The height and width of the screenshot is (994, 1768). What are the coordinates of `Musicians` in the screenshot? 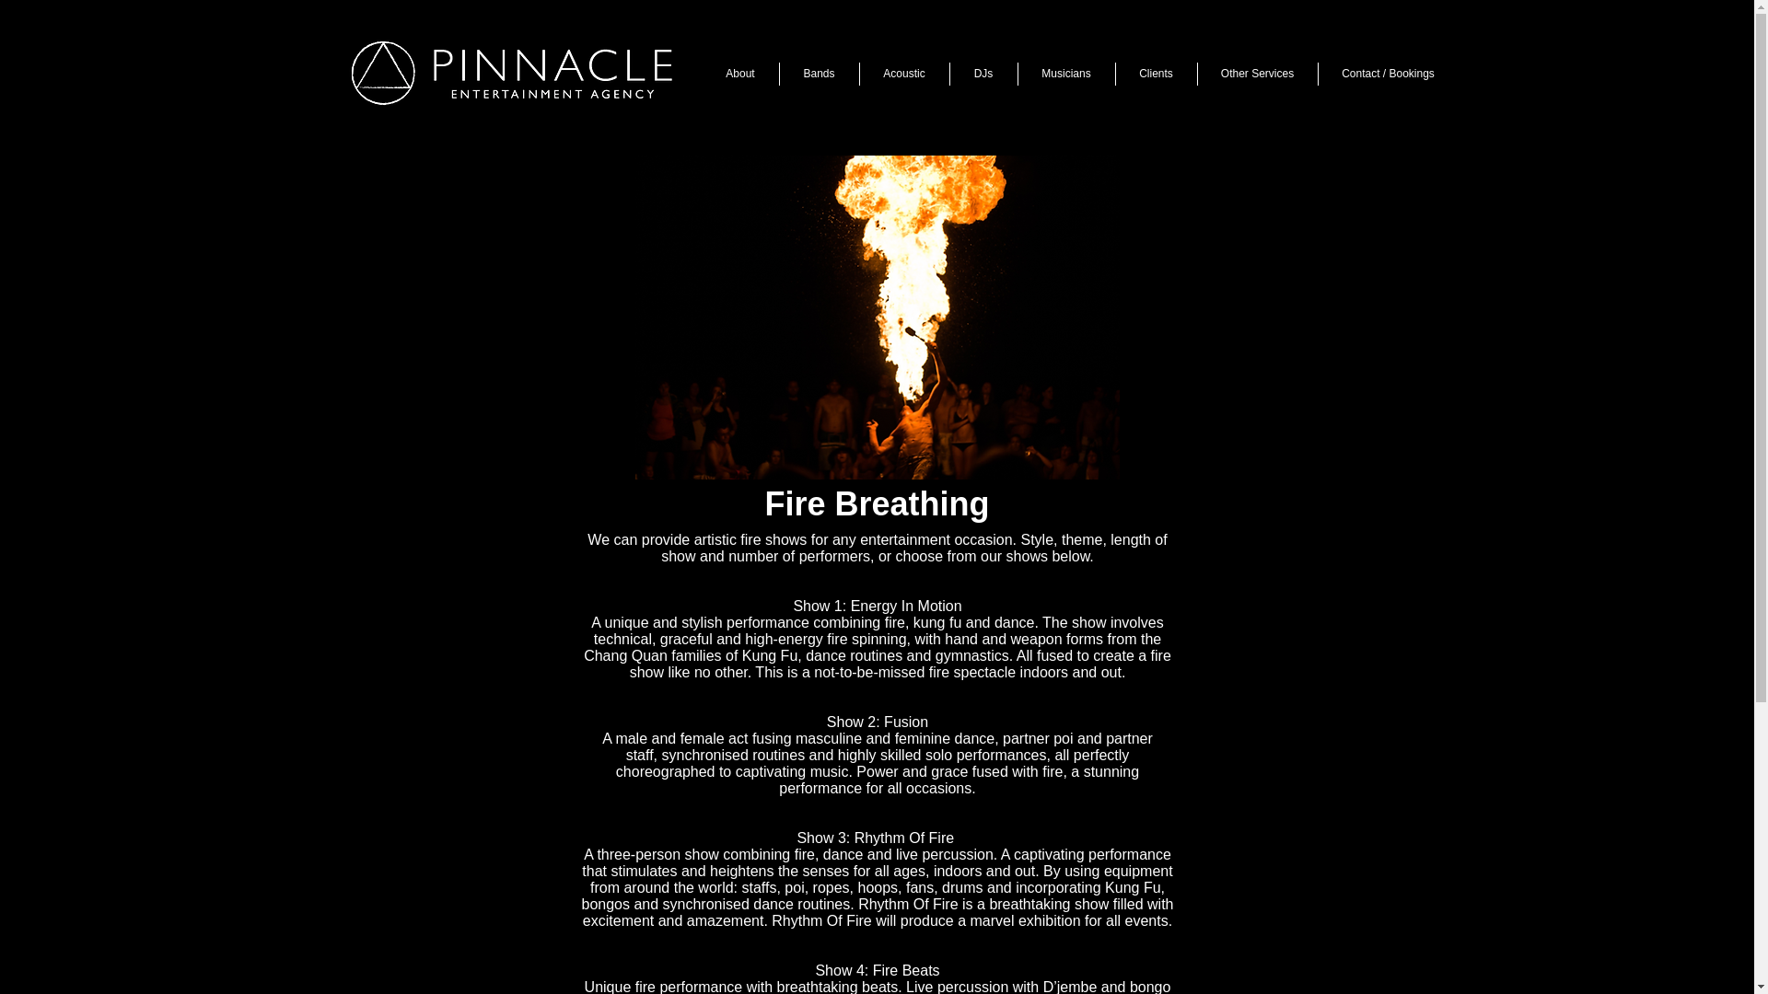 It's located at (1066, 74).